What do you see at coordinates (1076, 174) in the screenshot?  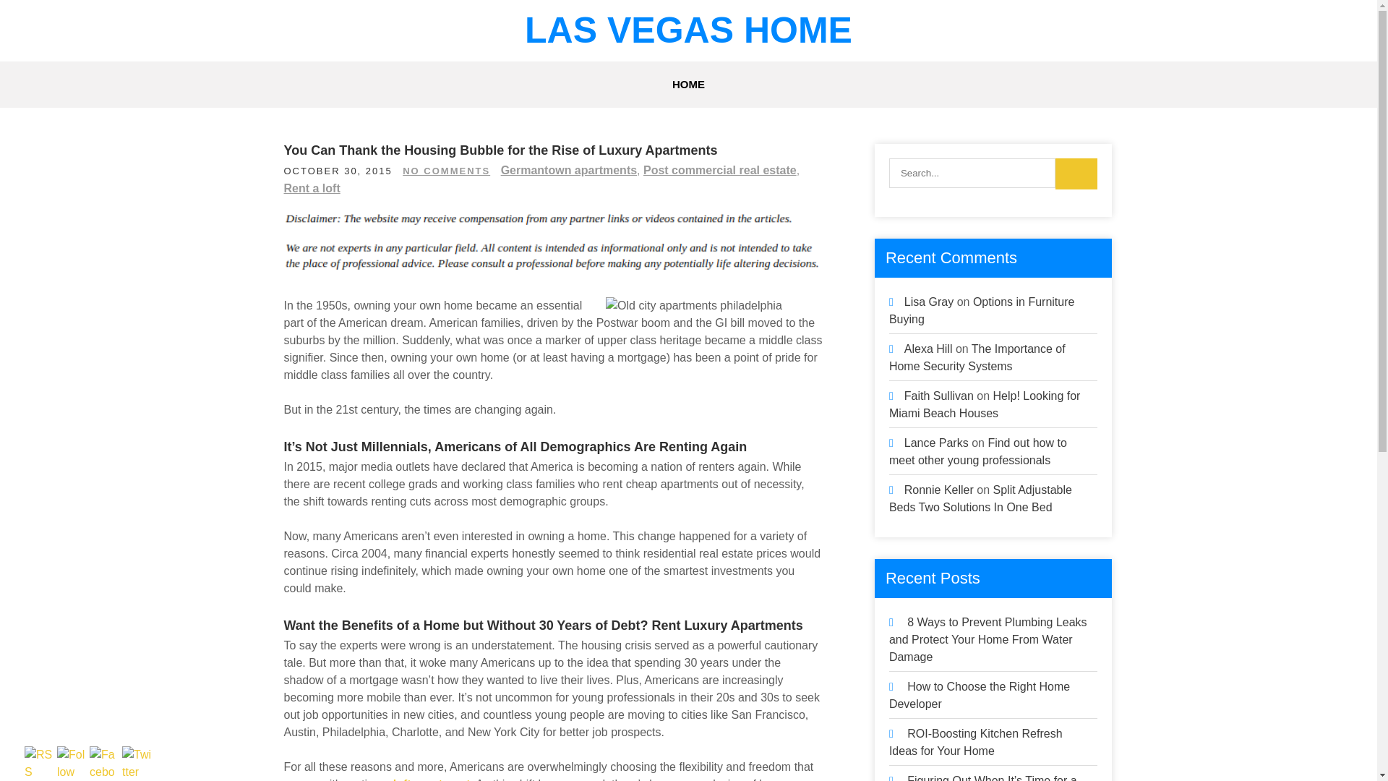 I see `Search` at bounding box center [1076, 174].